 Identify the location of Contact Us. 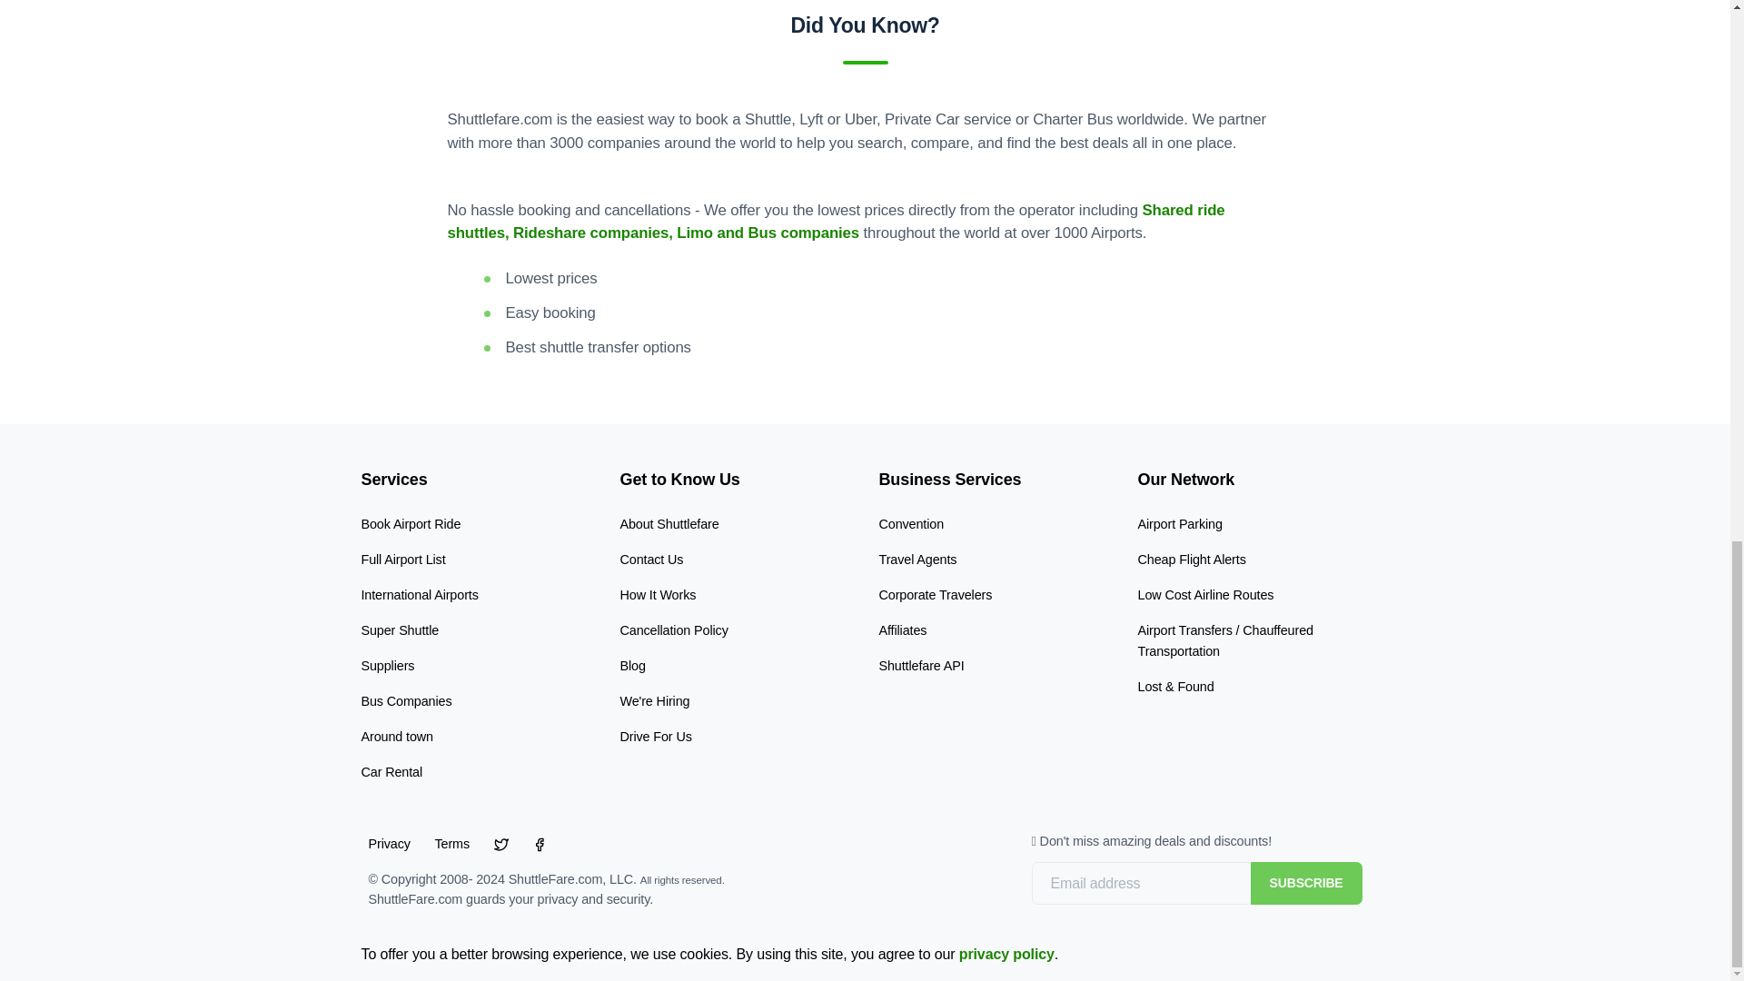
(650, 560).